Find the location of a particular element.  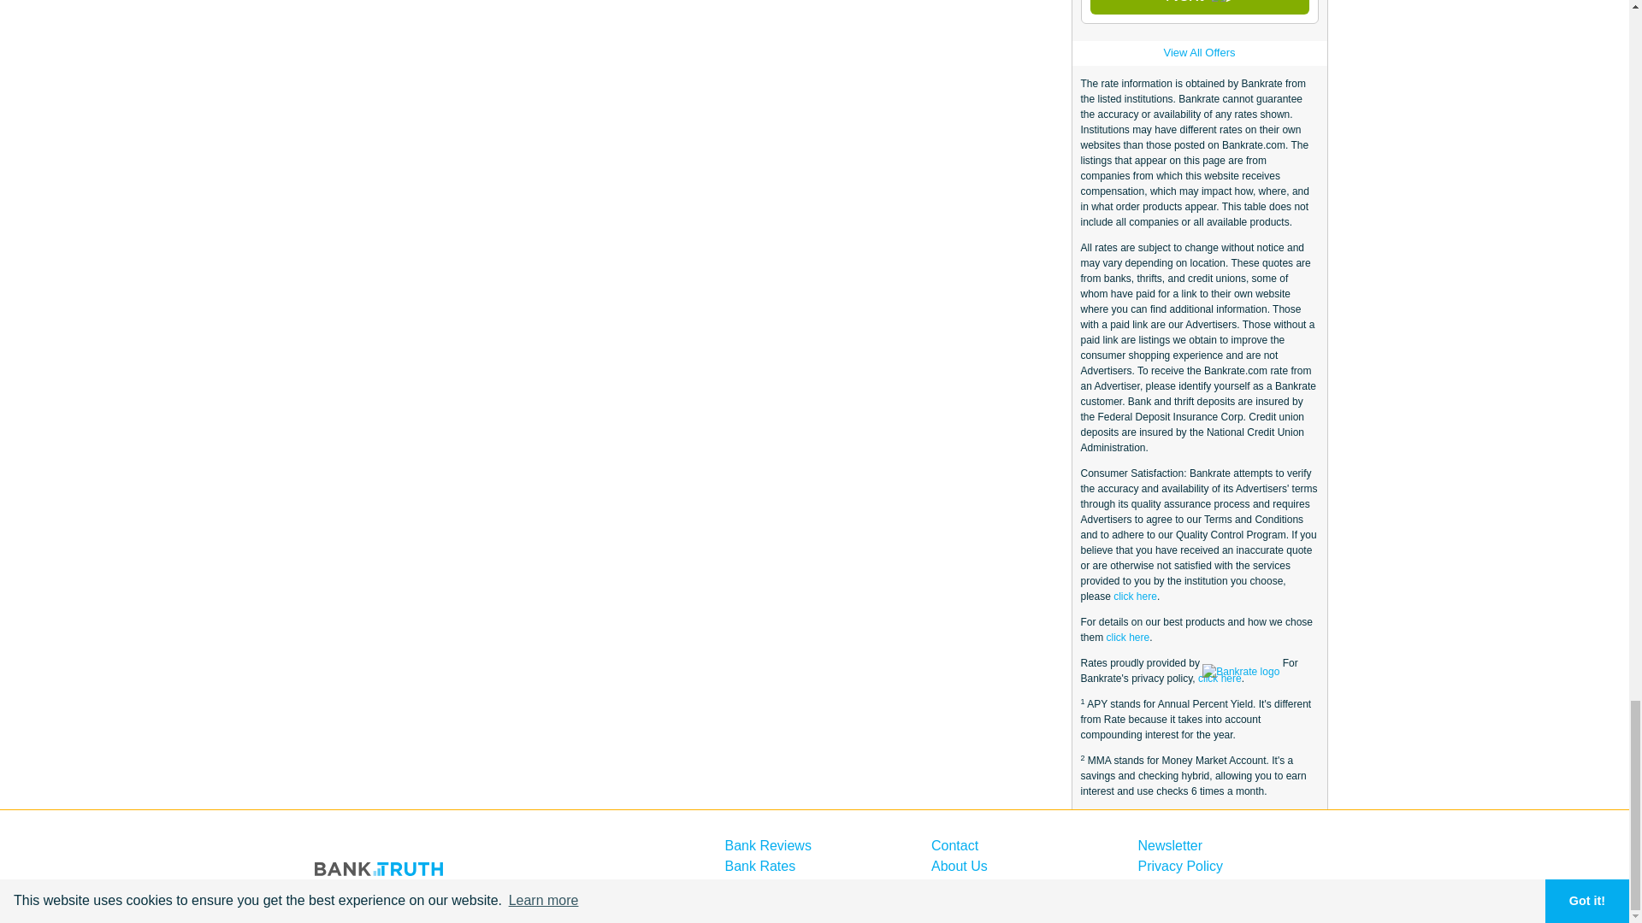

Compare Banks is located at coordinates (775, 887).